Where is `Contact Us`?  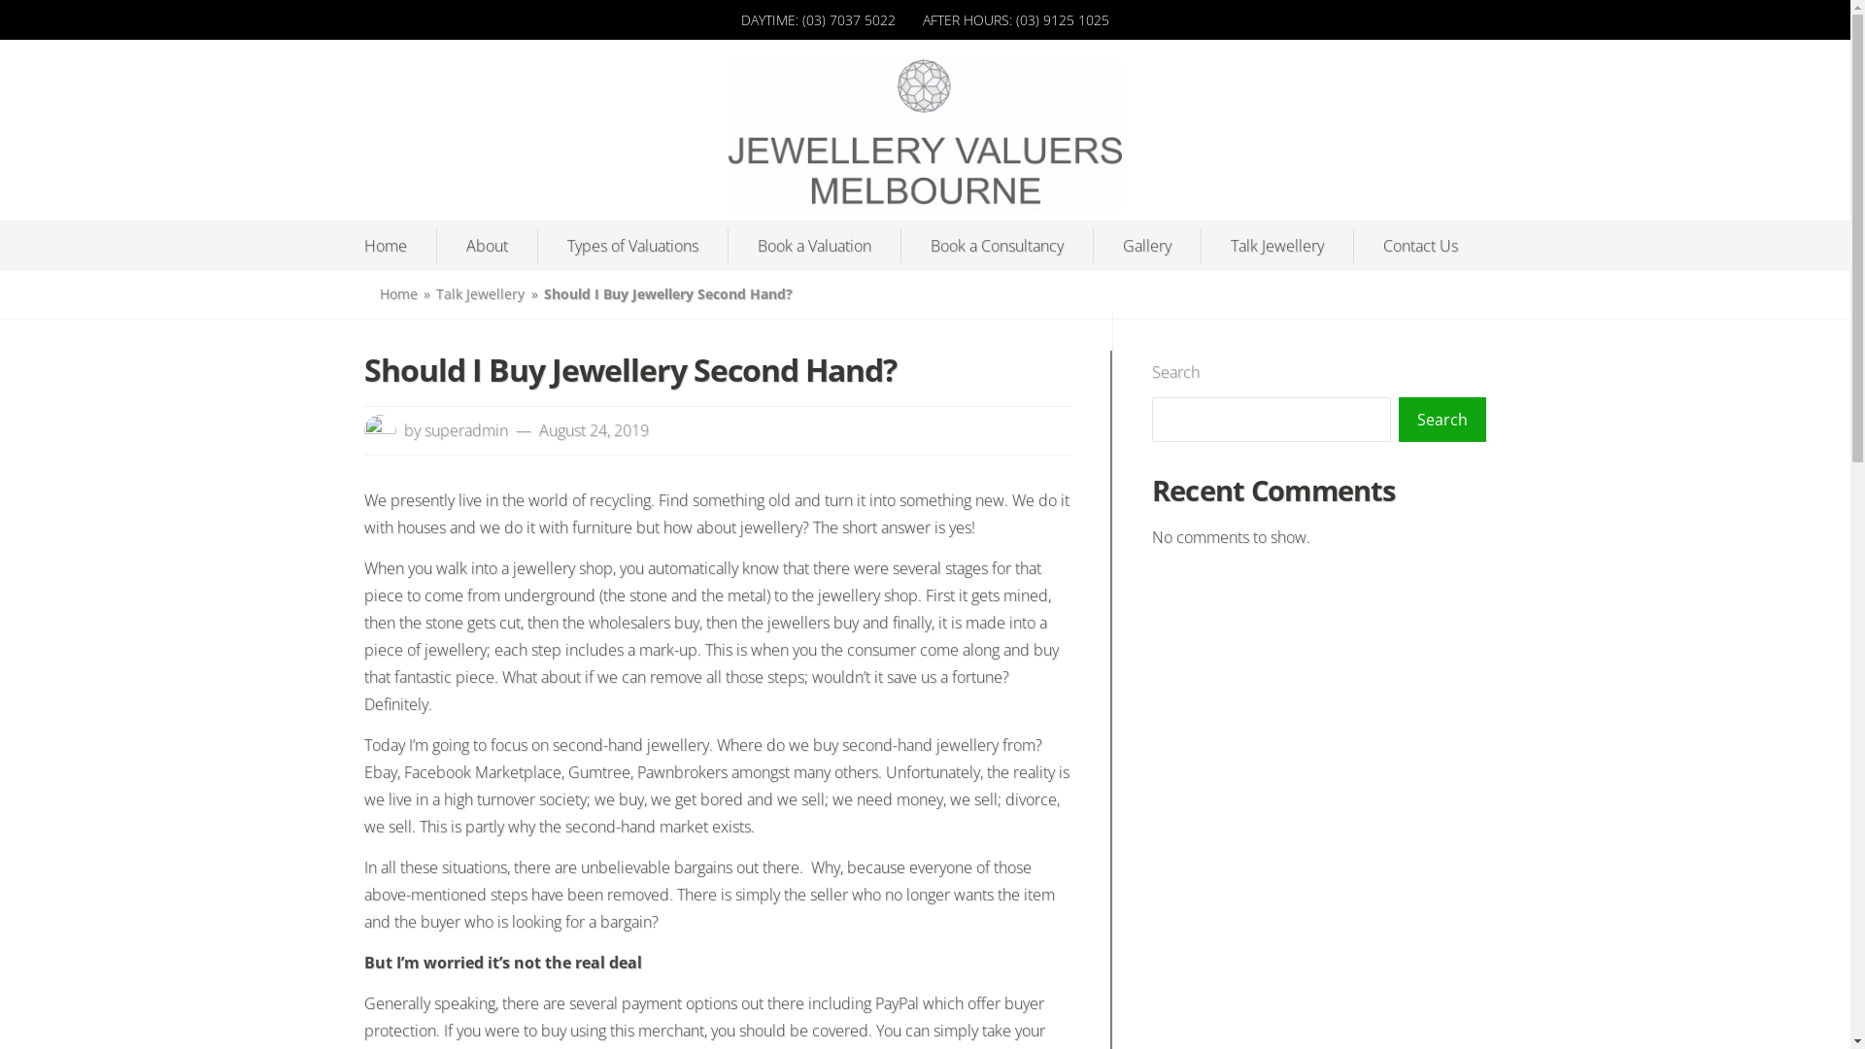
Contact Us is located at coordinates (1420, 246).